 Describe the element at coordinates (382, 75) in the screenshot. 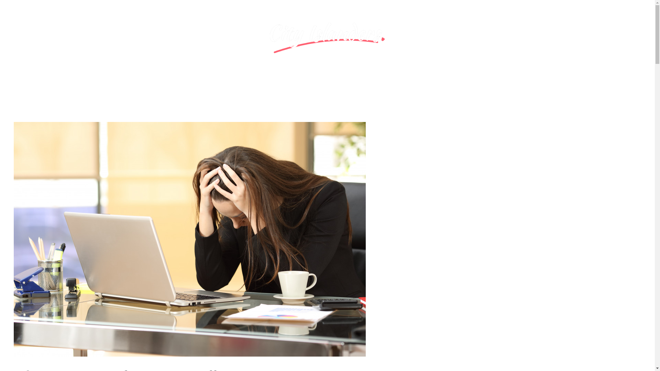

I see `Healthy Living` at that location.